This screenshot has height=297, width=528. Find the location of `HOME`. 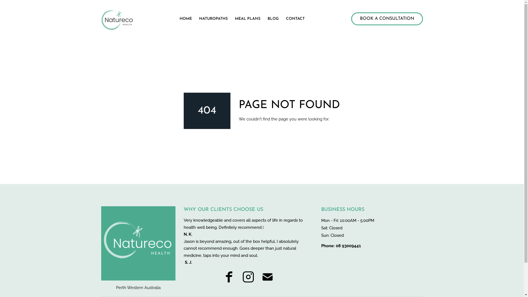

HOME is located at coordinates (186, 19).